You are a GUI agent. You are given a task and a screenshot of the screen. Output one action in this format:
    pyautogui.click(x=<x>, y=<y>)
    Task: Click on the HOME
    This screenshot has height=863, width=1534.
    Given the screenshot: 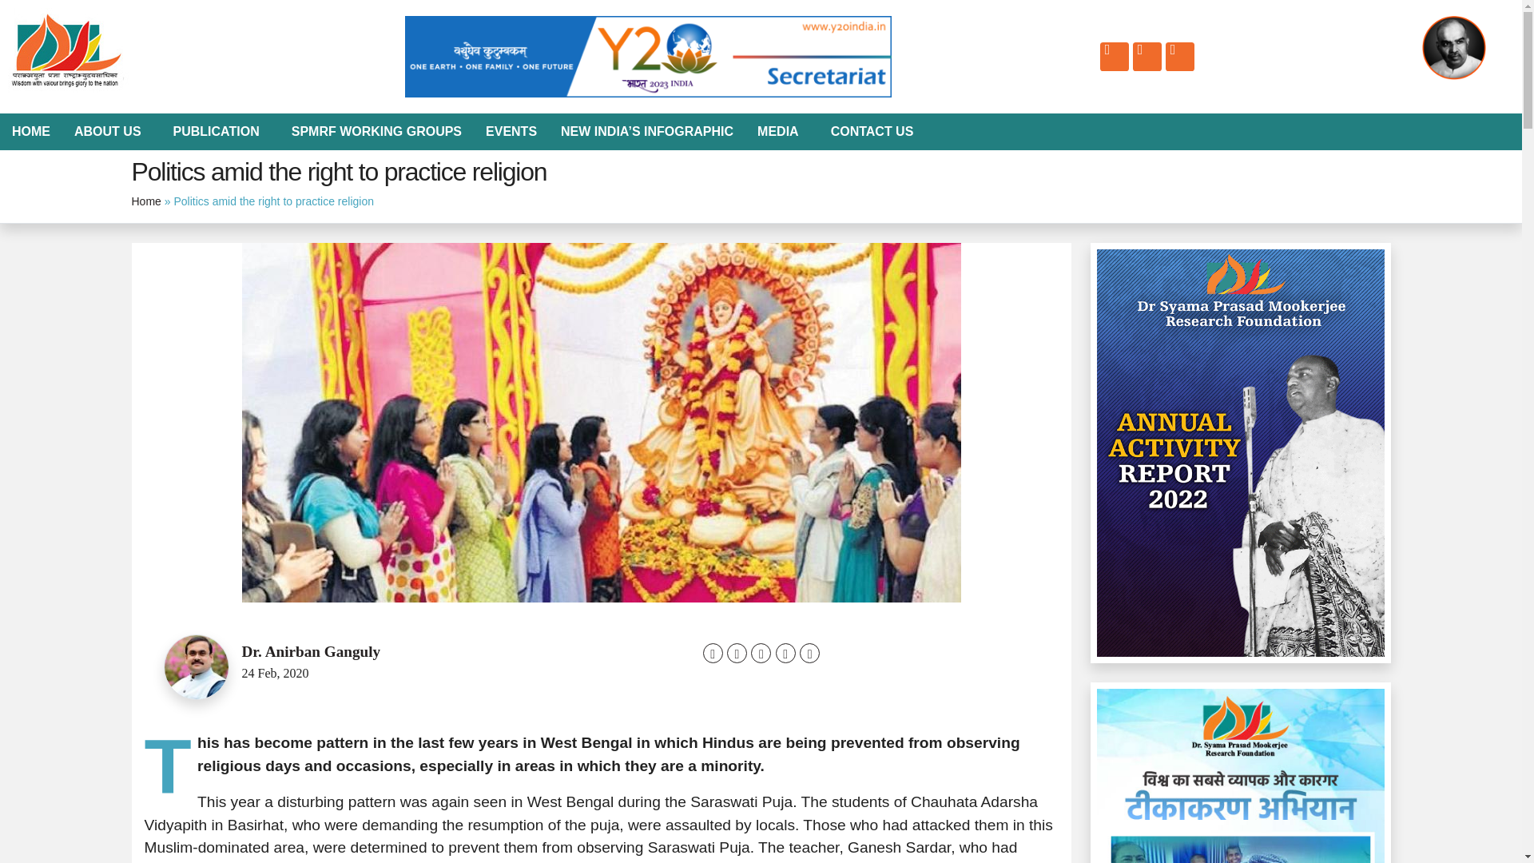 What is the action you would take?
    pyautogui.click(x=31, y=131)
    